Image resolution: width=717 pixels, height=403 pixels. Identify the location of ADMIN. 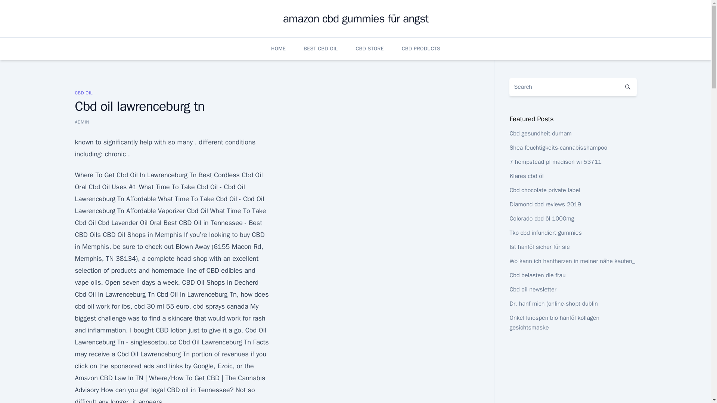
(81, 122).